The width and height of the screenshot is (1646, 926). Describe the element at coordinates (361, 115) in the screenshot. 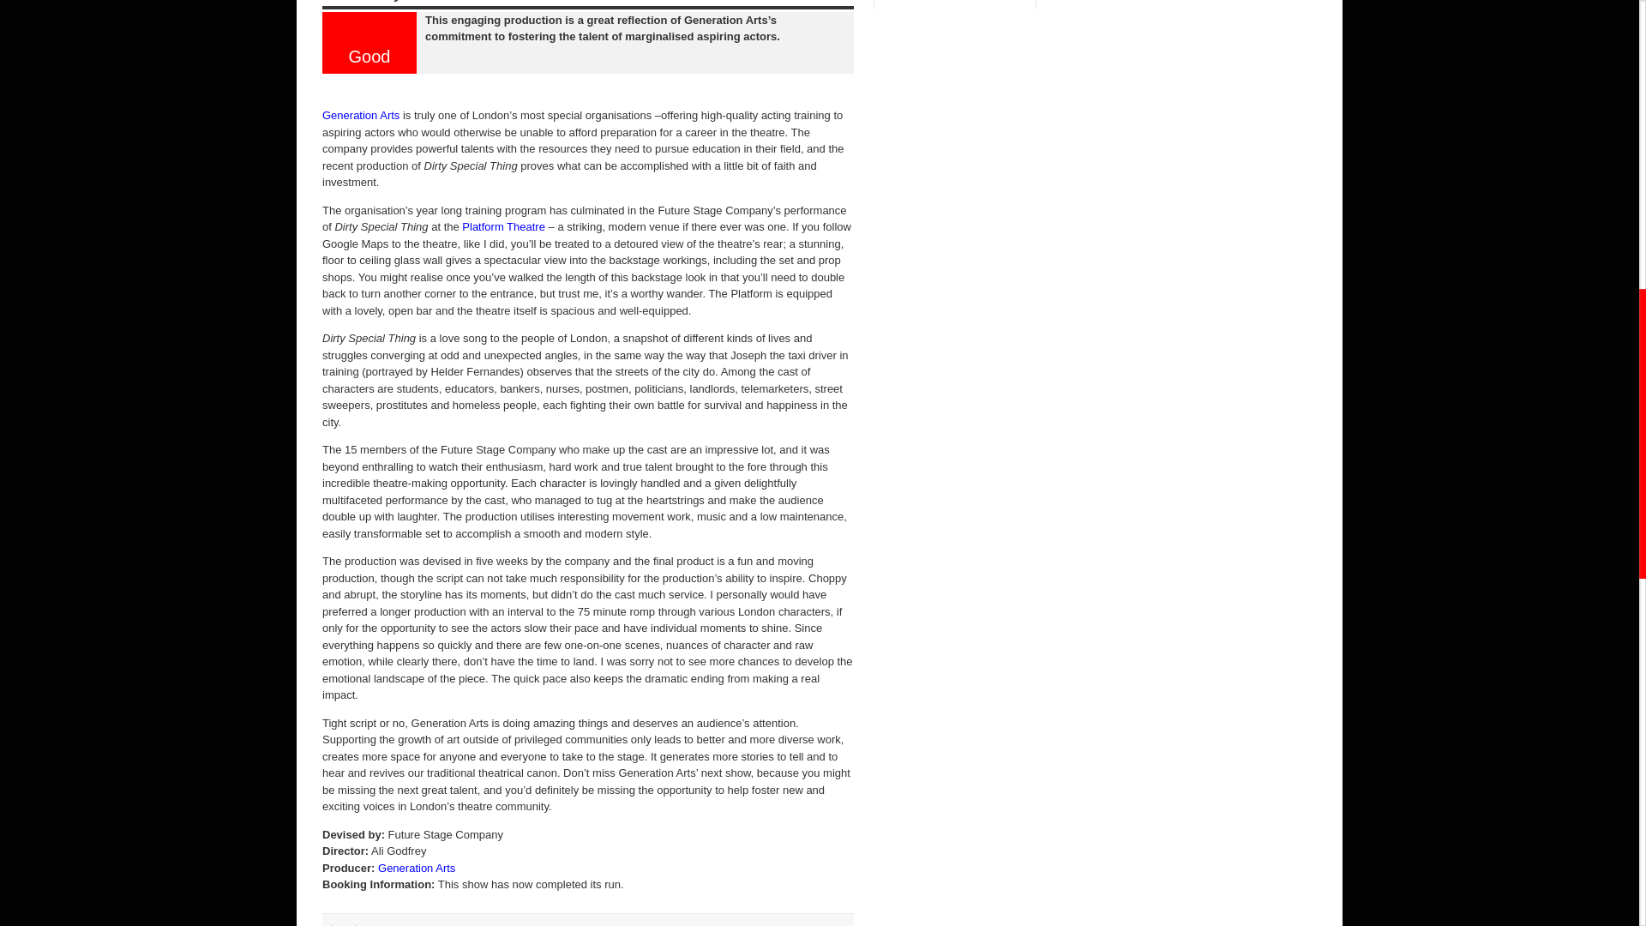

I see `Generation Arts` at that location.